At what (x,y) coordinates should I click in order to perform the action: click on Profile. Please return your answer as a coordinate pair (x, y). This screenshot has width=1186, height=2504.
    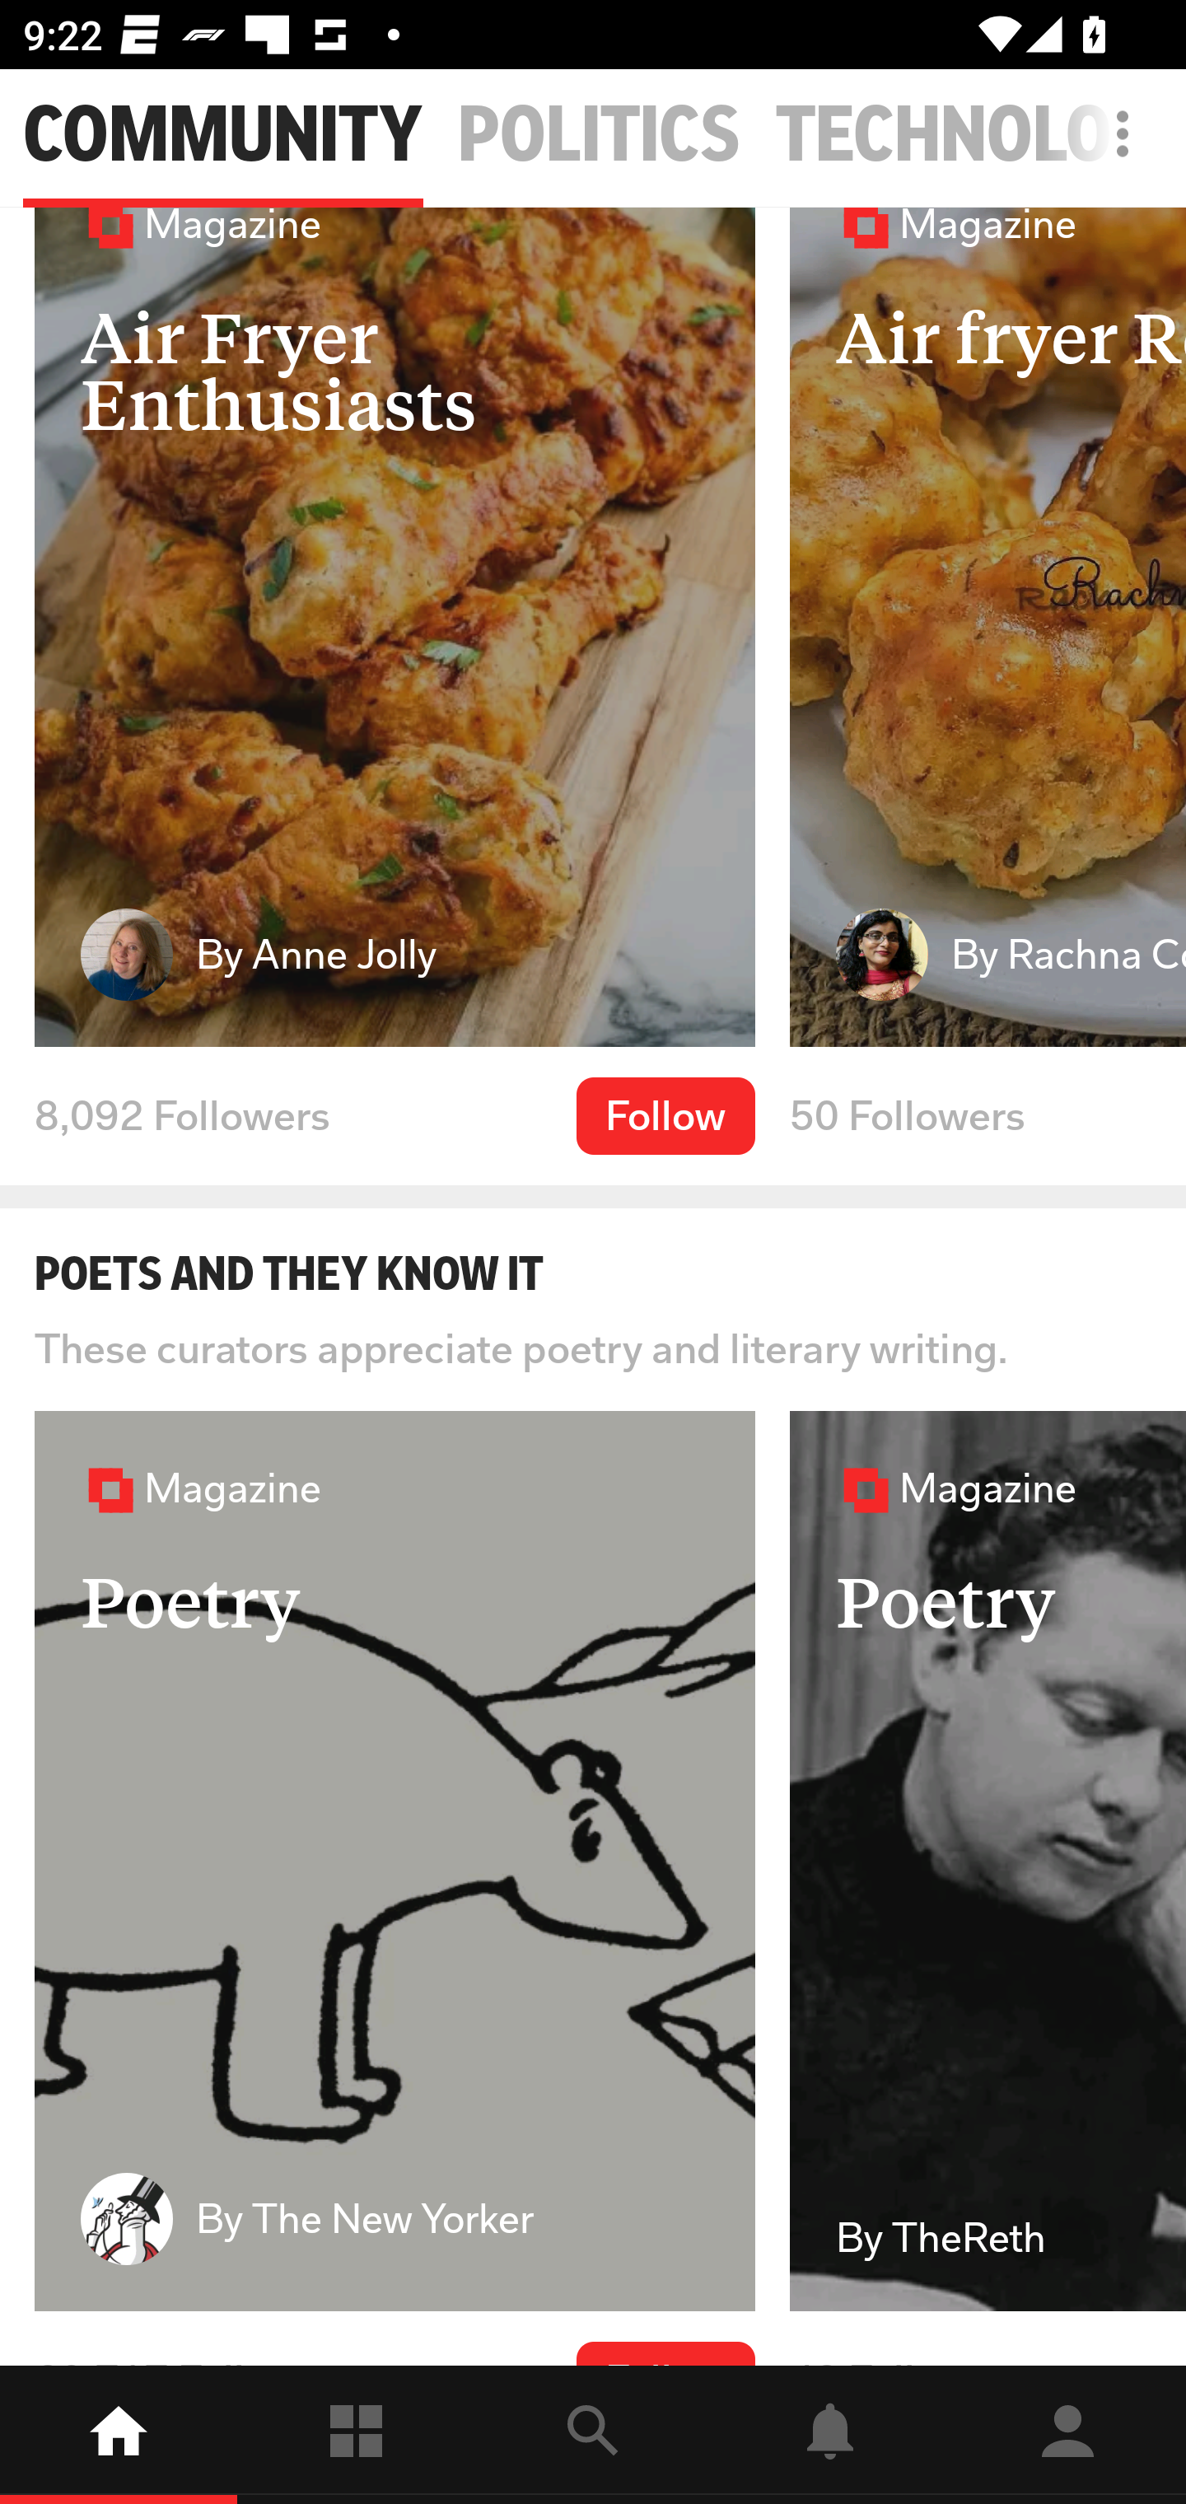
    Looking at the image, I should click on (1067, 2435).